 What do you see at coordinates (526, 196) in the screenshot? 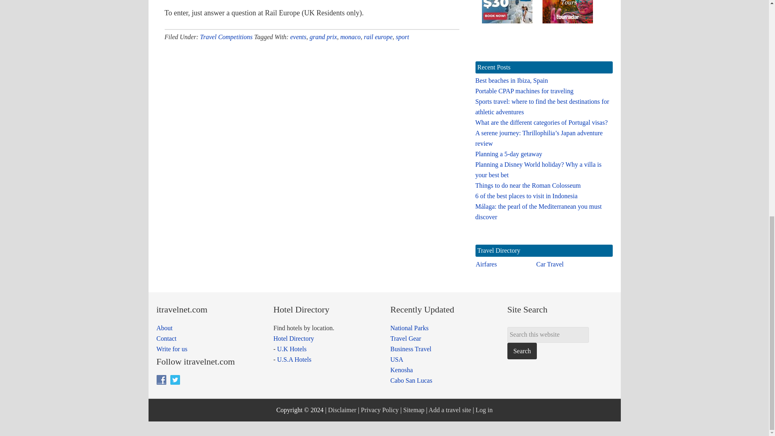
I see `6 of the best places to visit in Indonesia` at bounding box center [526, 196].